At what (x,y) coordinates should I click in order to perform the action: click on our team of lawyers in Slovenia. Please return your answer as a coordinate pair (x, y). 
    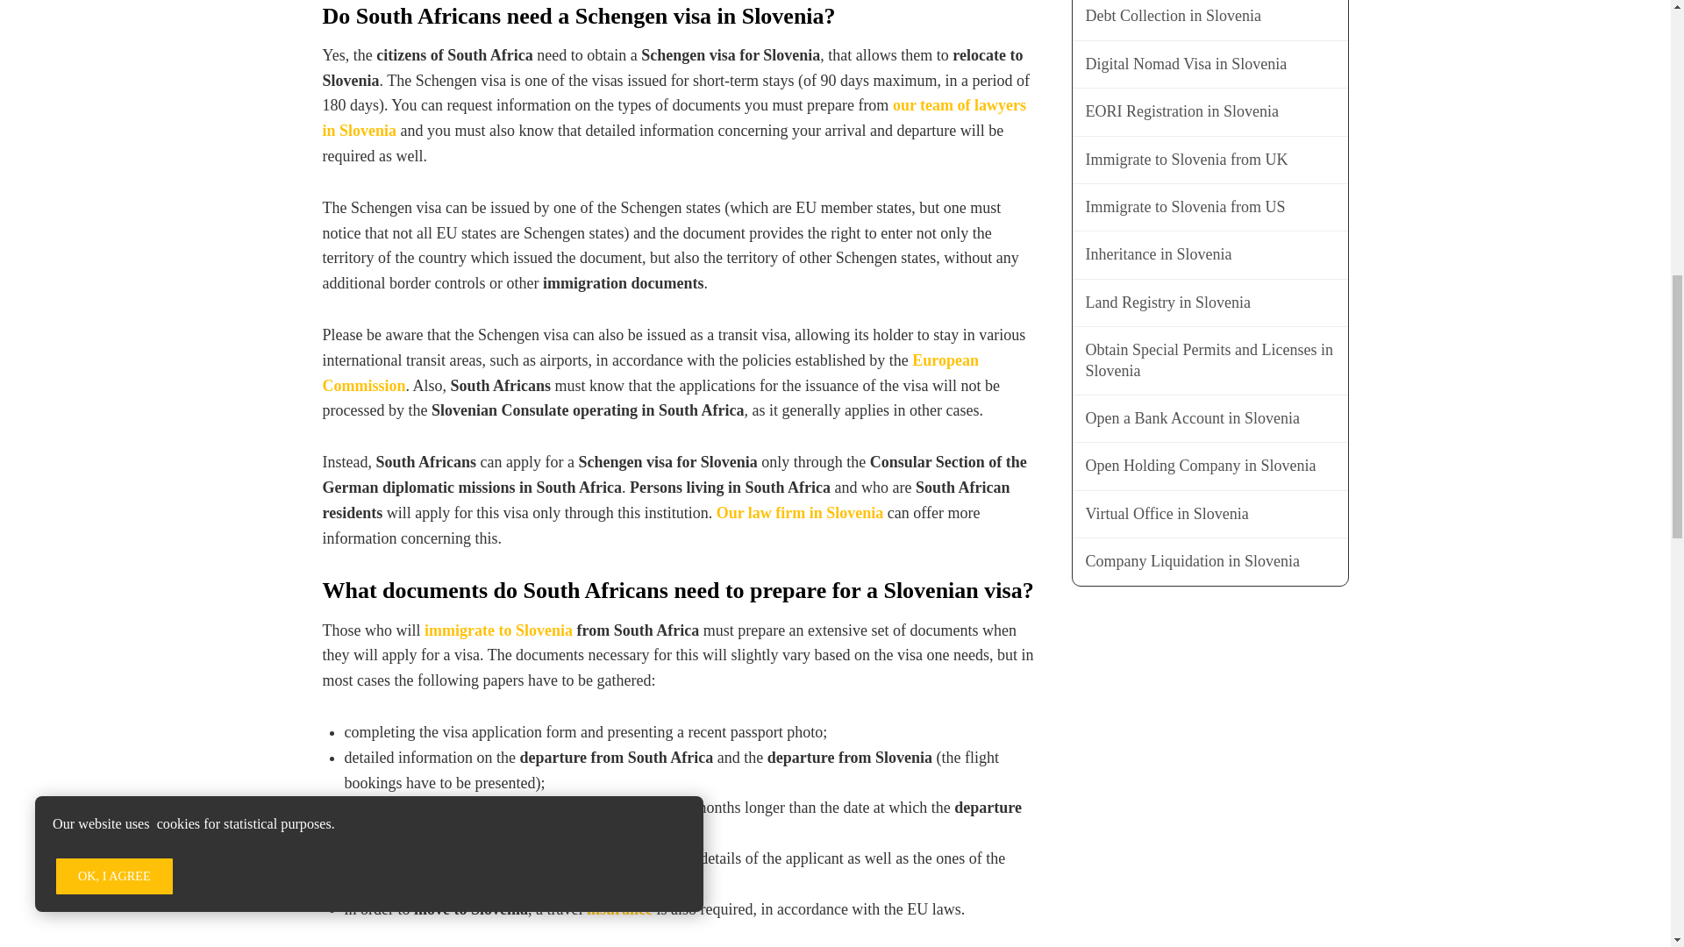
    Looking at the image, I should click on (675, 117).